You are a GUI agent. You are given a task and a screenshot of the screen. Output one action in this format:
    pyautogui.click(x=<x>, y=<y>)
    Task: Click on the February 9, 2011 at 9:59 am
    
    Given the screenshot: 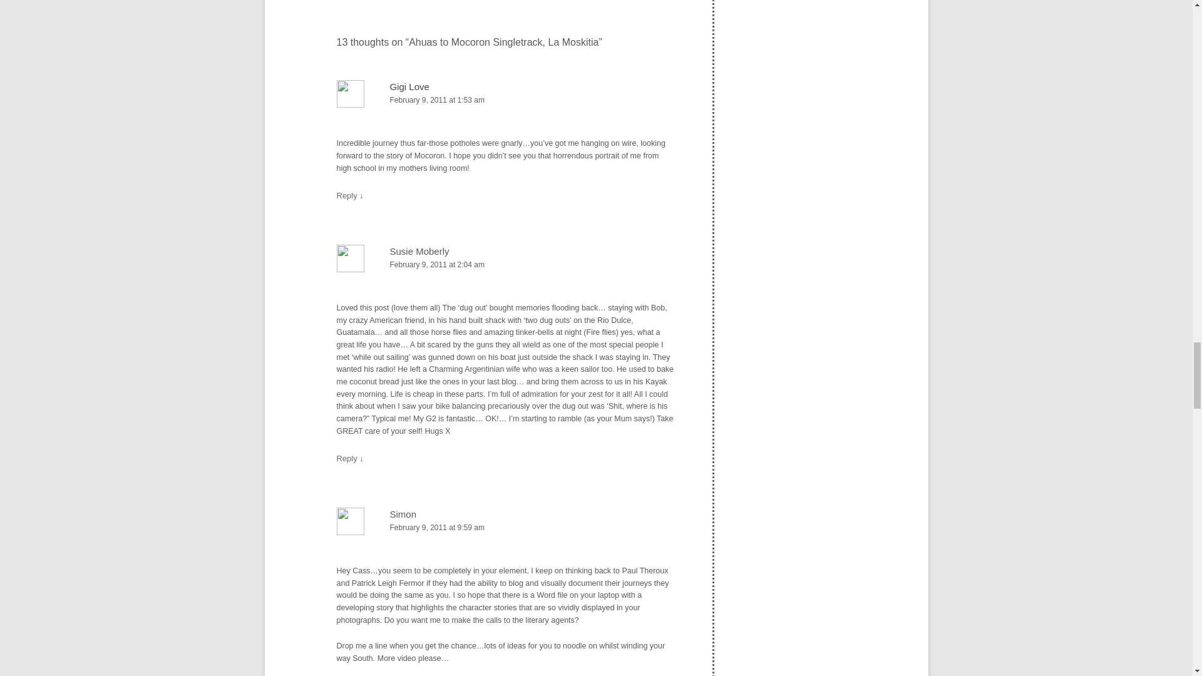 What is the action you would take?
    pyautogui.click(x=505, y=528)
    